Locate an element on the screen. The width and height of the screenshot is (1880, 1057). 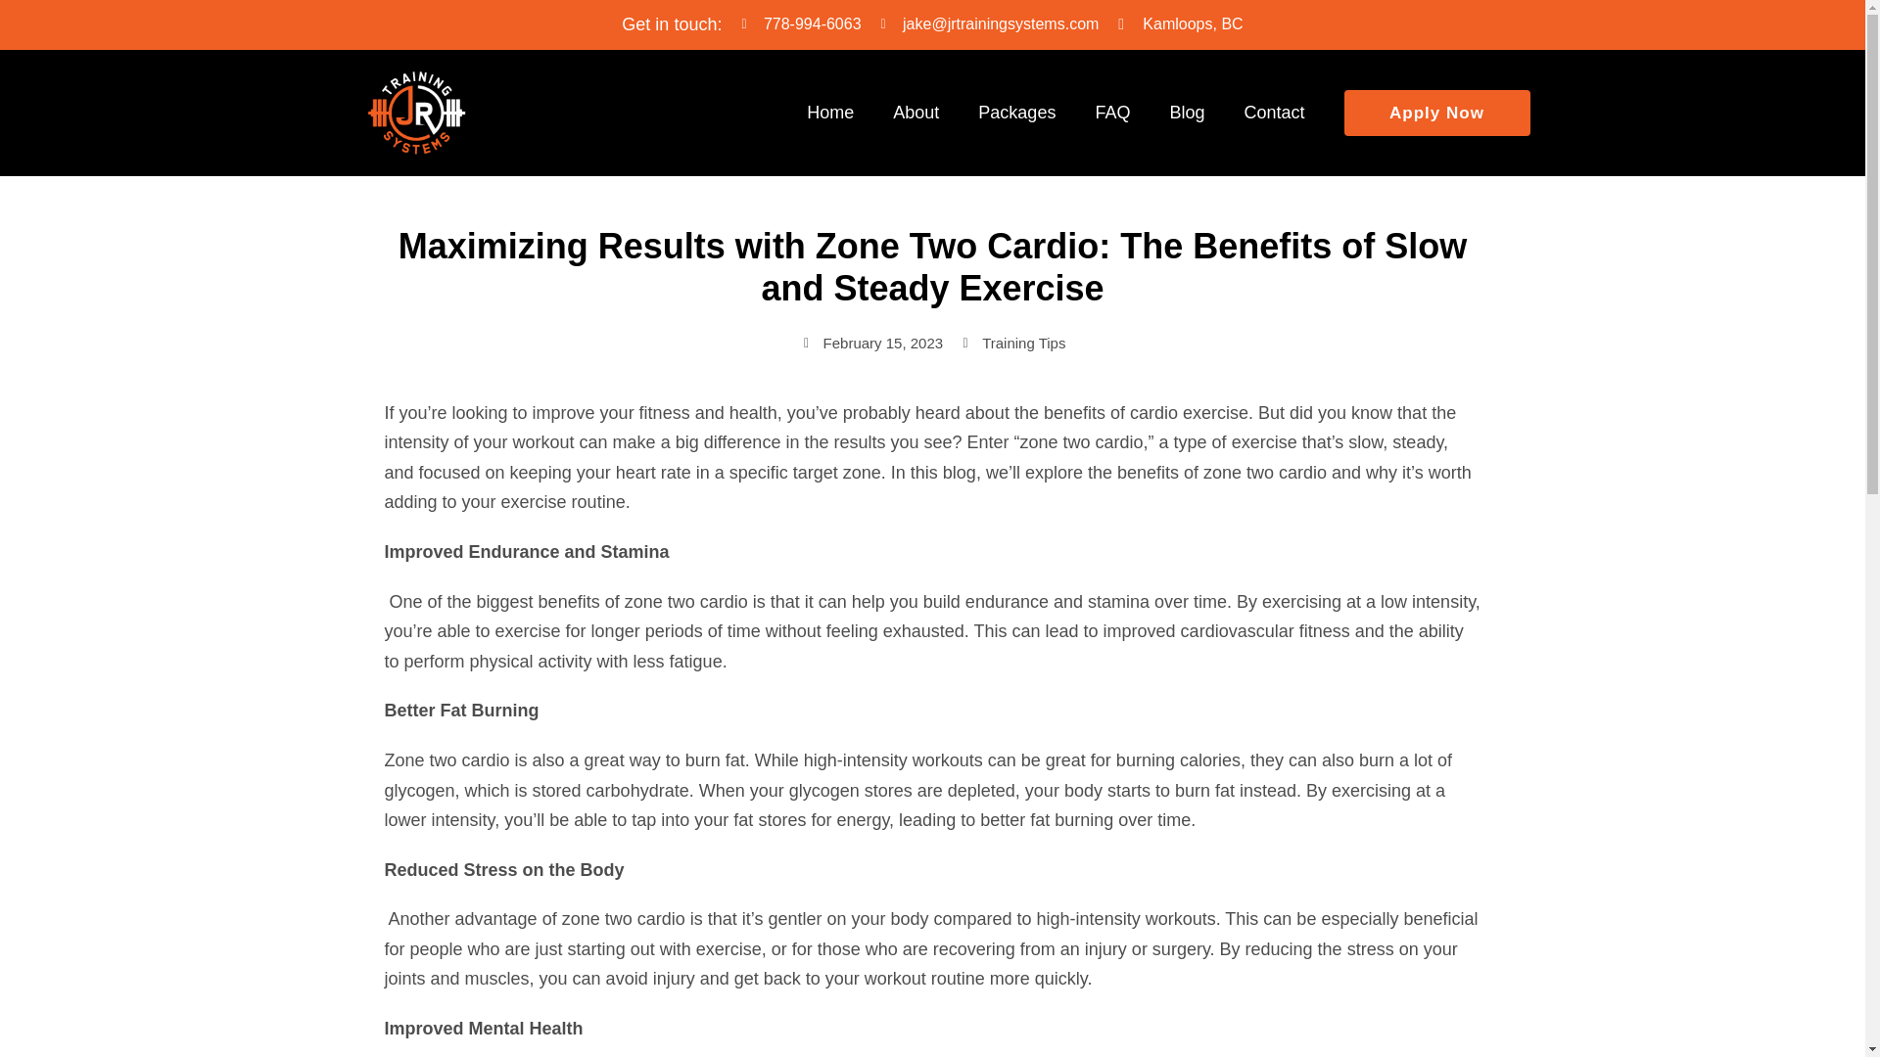
Blog is located at coordinates (1186, 112).